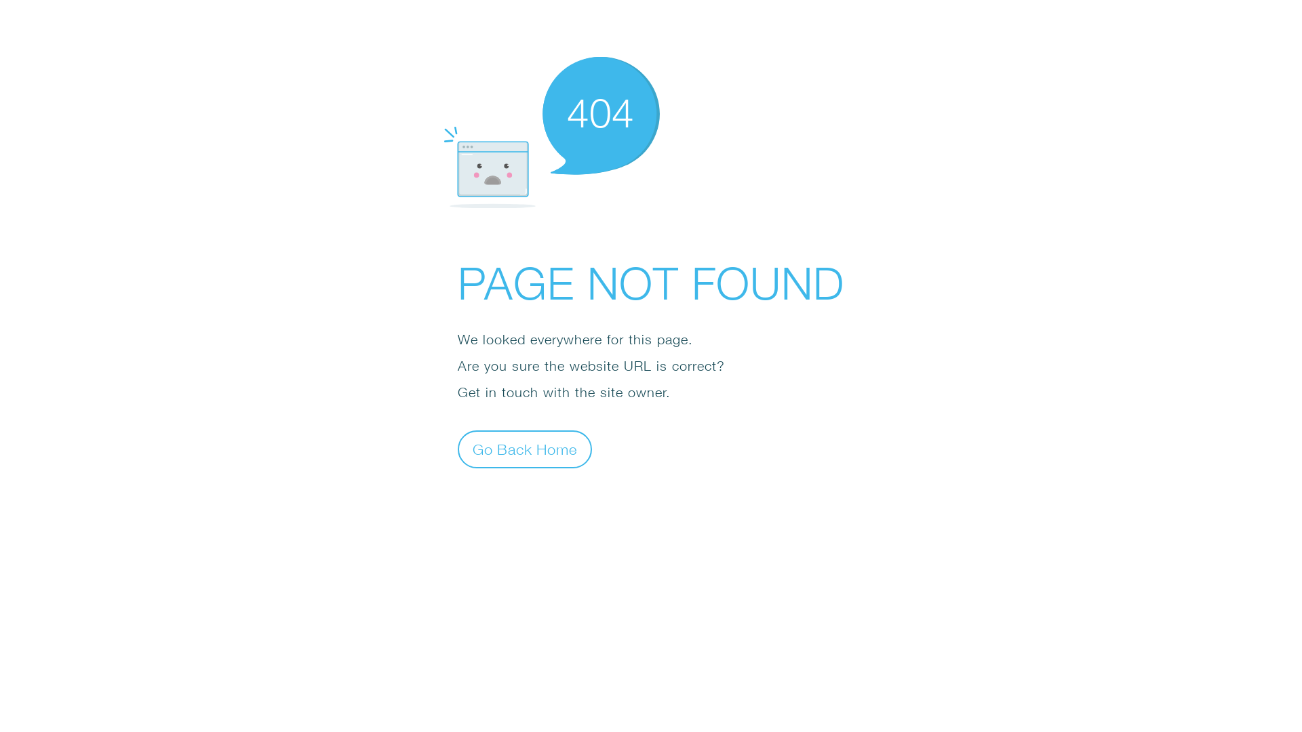 The width and height of the screenshot is (1302, 732). What do you see at coordinates (525, 449) in the screenshot?
I see `Go Back Home` at bounding box center [525, 449].